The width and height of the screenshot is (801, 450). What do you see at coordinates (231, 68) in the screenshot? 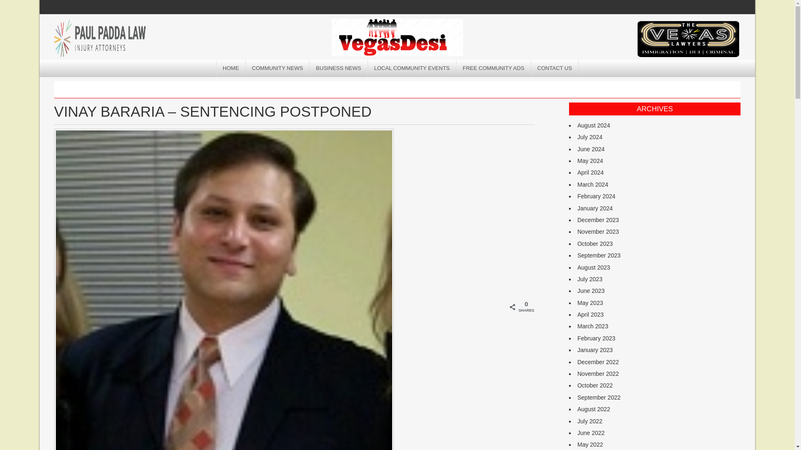
I see `HOME` at bounding box center [231, 68].